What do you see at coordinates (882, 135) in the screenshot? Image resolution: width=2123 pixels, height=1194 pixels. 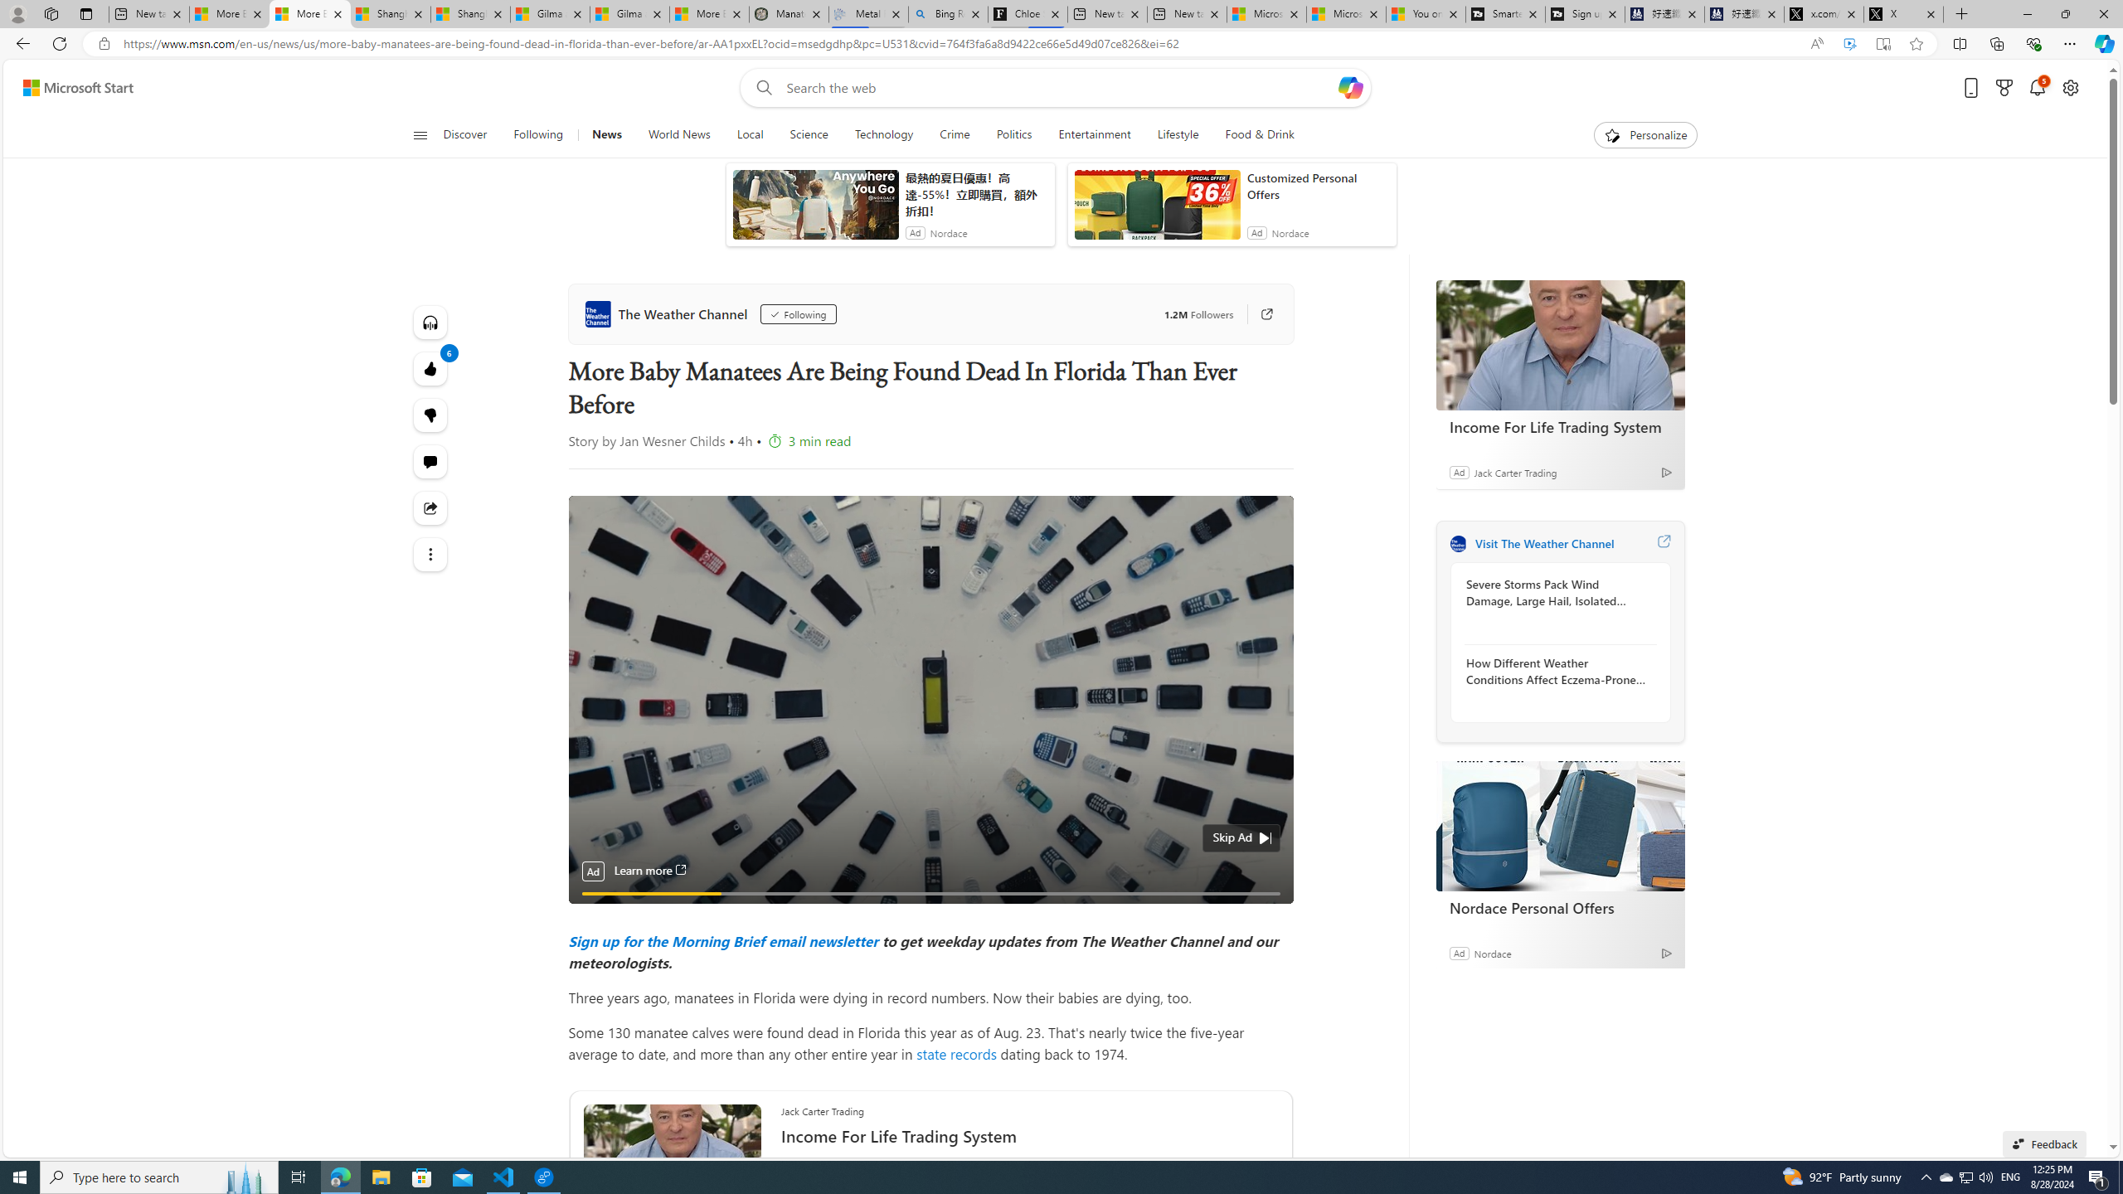 I see `Technology` at bounding box center [882, 135].